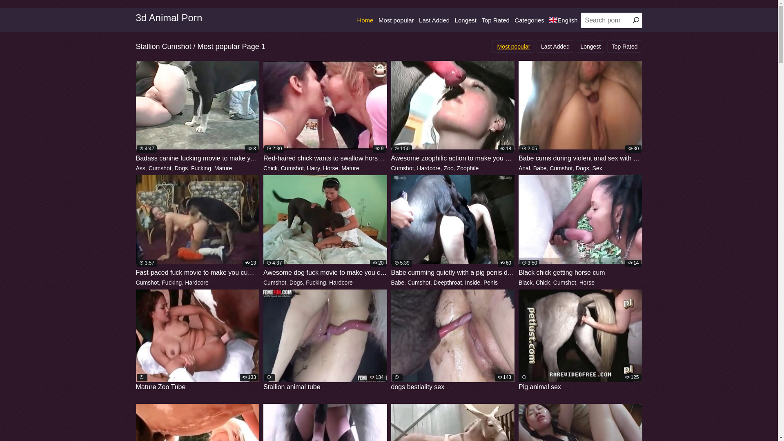 Image resolution: width=784 pixels, height=441 pixels. Describe the element at coordinates (526, 283) in the screenshot. I see `Black` at that location.